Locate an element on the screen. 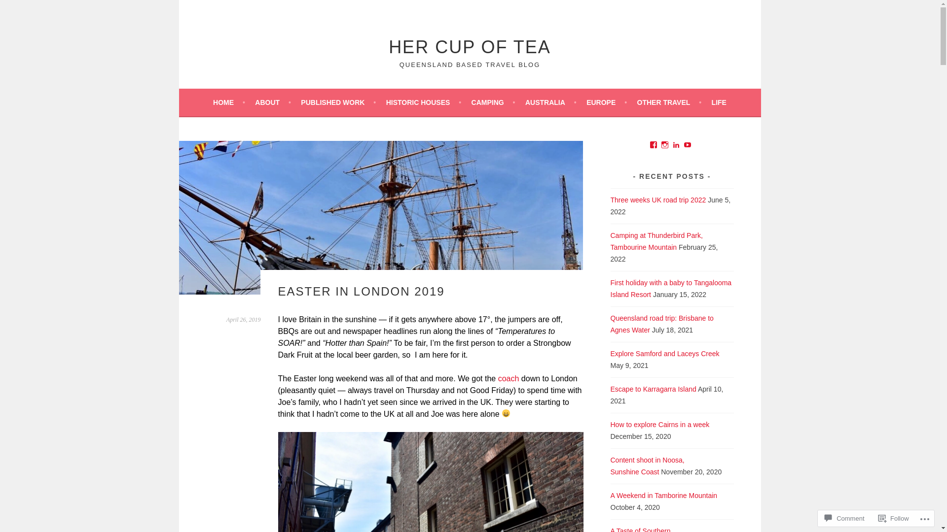 The image size is (947, 532). ABOUT is located at coordinates (273, 102).